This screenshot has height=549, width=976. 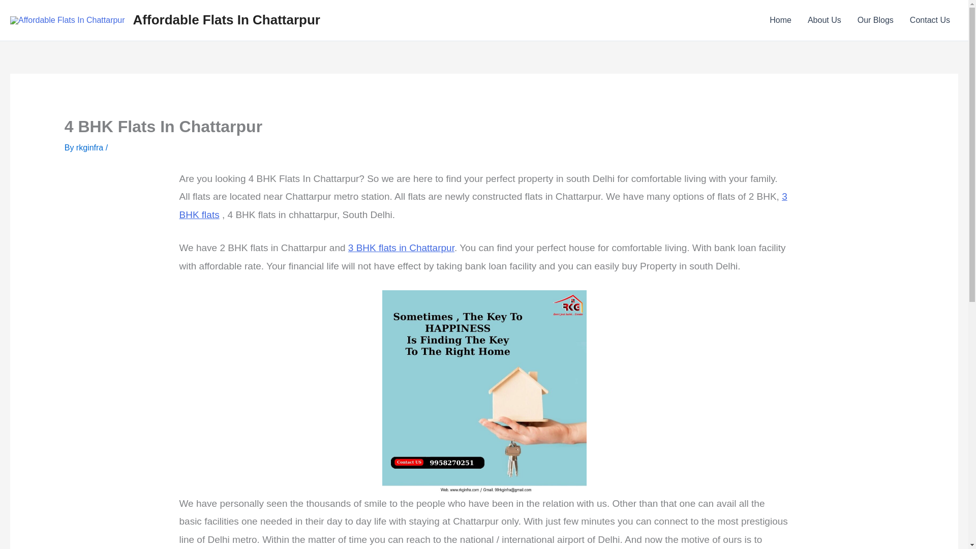 What do you see at coordinates (824, 20) in the screenshot?
I see `About Us` at bounding box center [824, 20].